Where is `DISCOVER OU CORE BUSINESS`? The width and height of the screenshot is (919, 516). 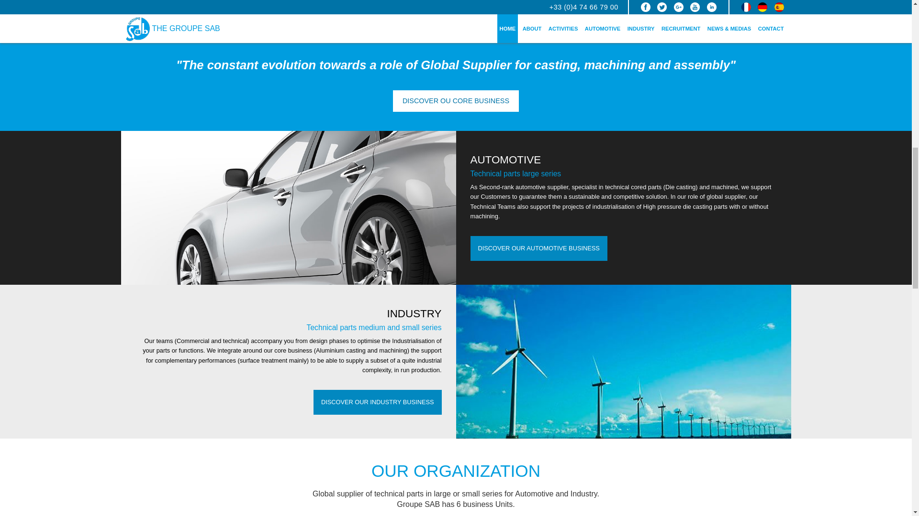 DISCOVER OU CORE BUSINESS is located at coordinates (538, 248).